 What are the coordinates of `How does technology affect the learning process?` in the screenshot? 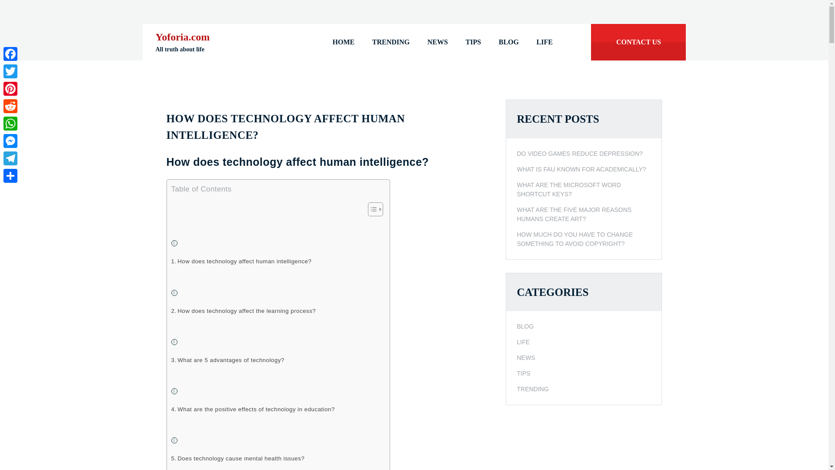 It's located at (244, 311).